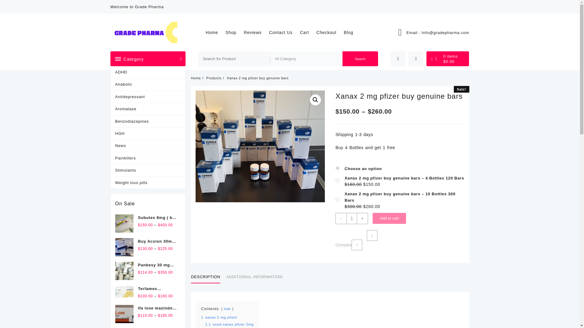 The height and width of the screenshot is (328, 584). Describe the element at coordinates (337, 180) in the screenshot. I see `on` at that location.